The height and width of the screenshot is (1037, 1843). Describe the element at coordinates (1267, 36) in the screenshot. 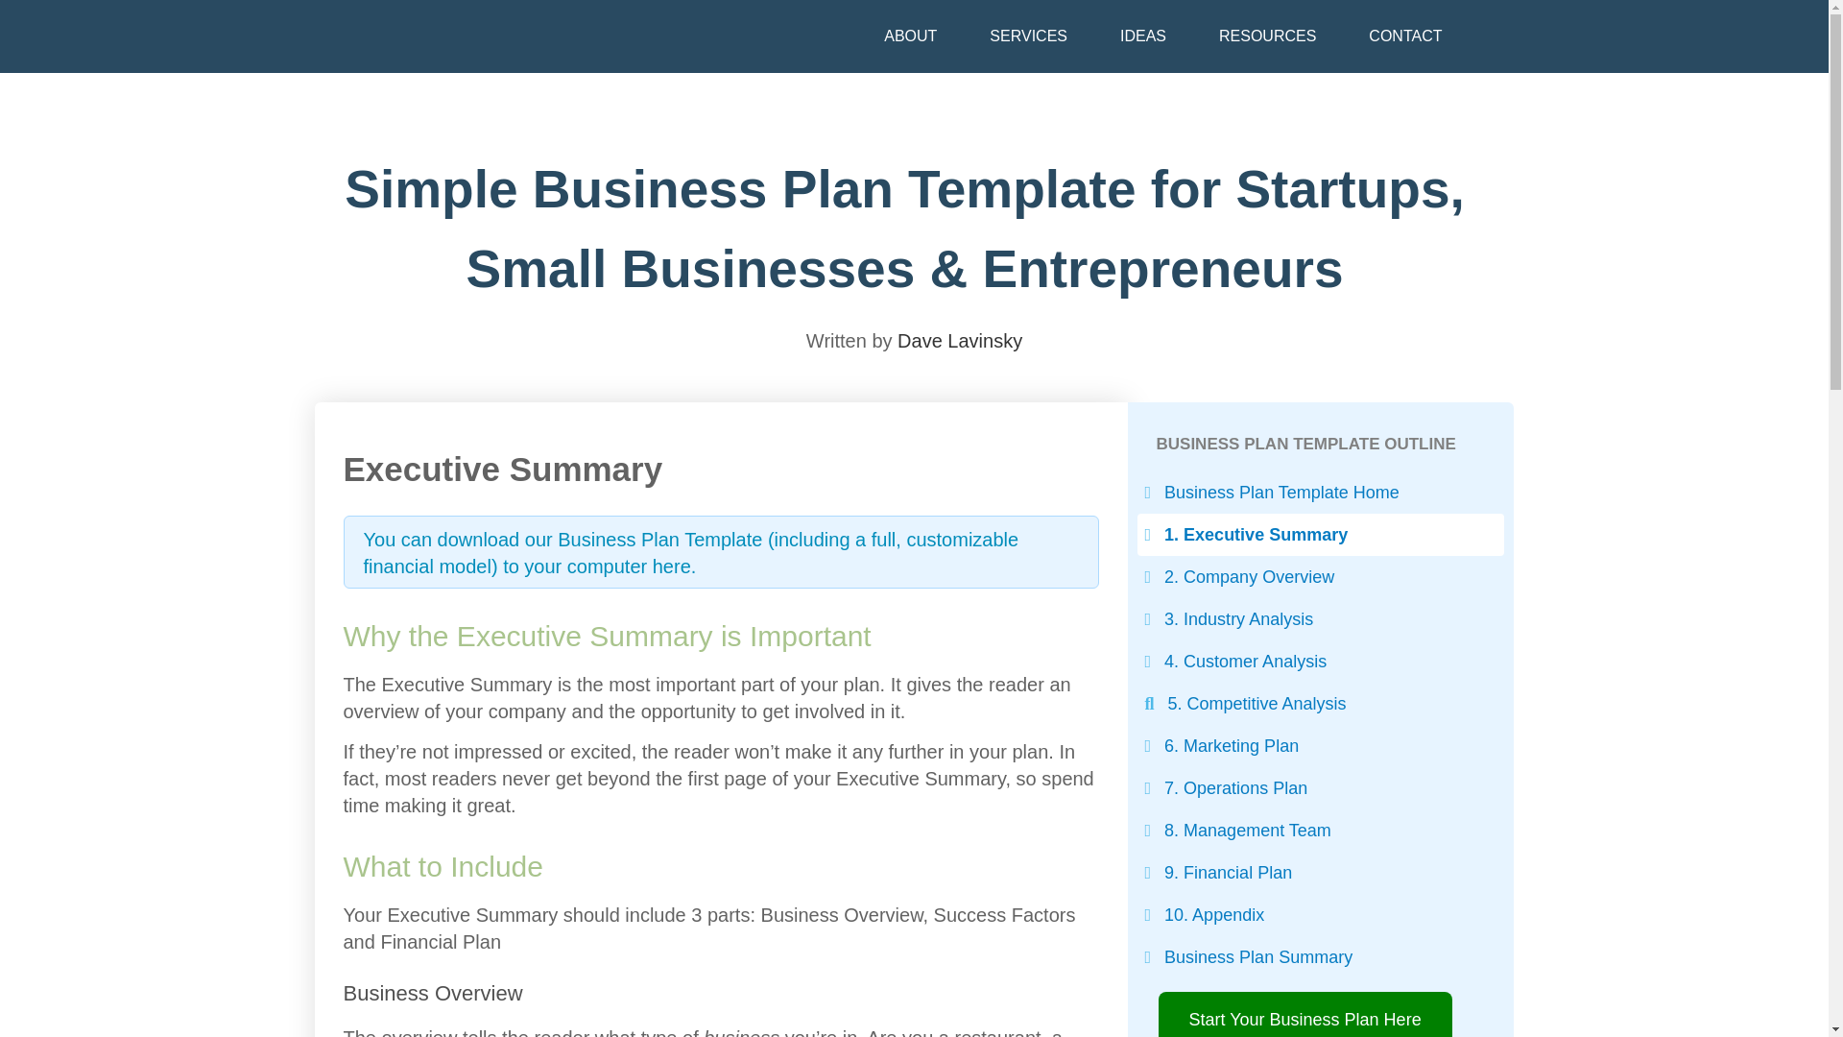

I see `RESOURCES` at that location.